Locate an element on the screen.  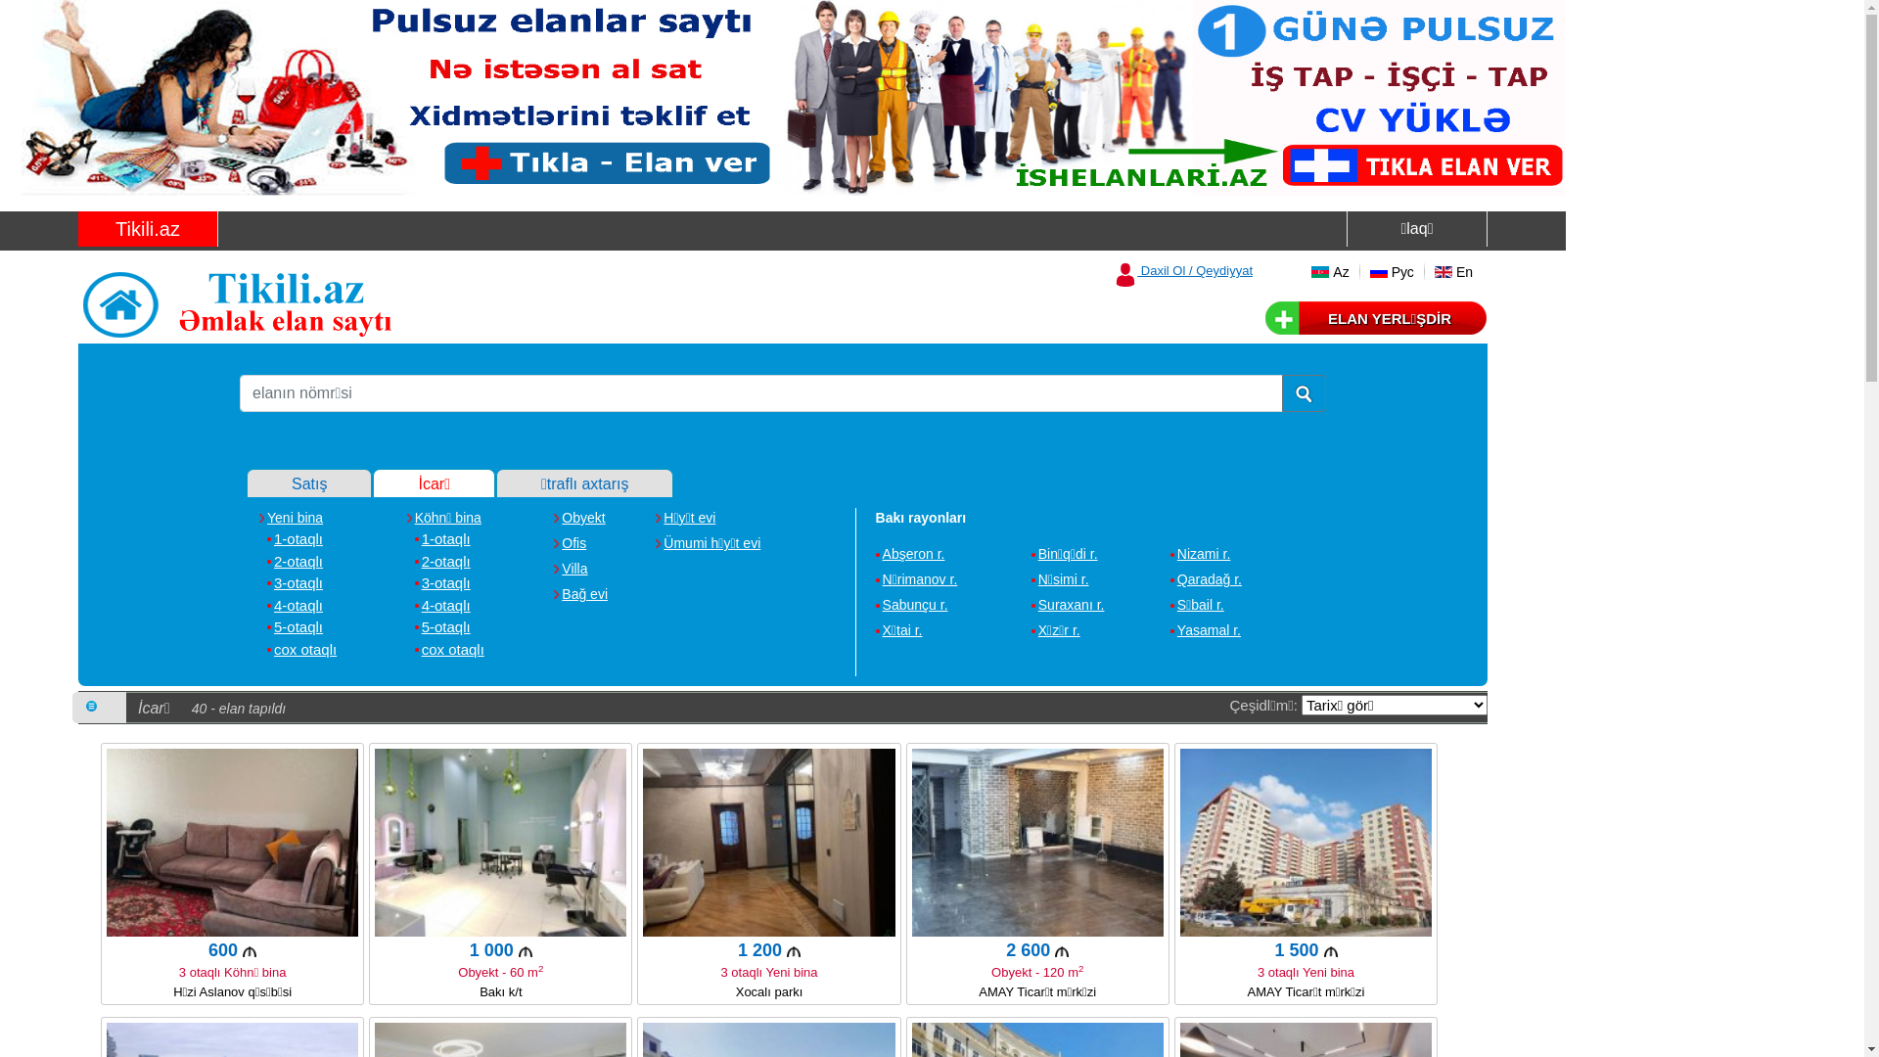
Ofis is located at coordinates (570, 543).